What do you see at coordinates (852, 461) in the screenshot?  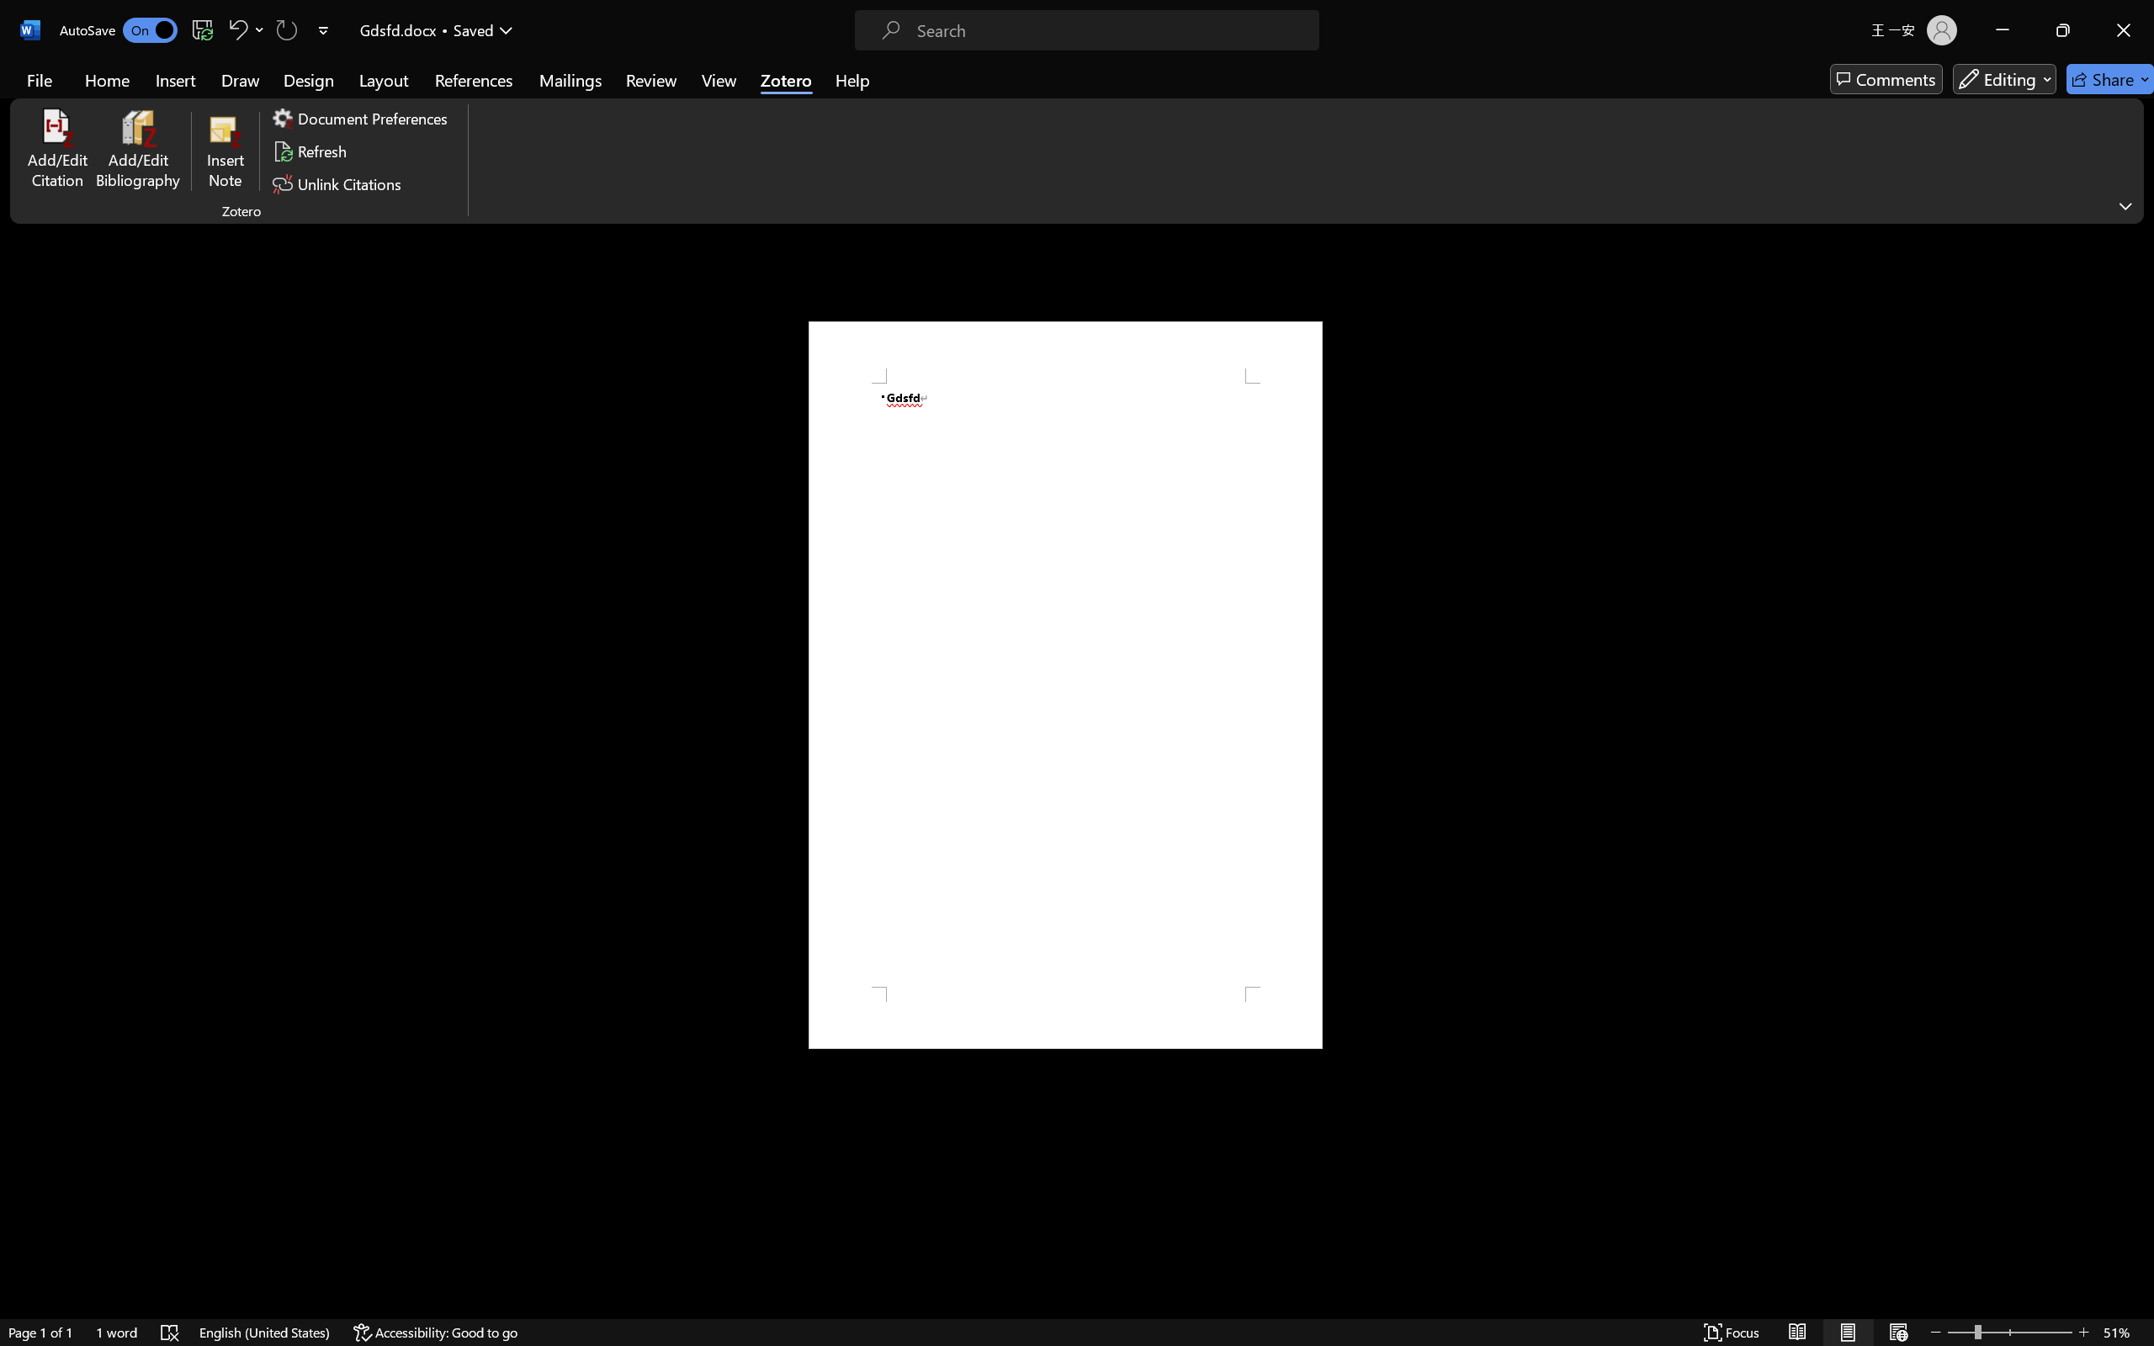 I see `Subject` at bounding box center [852, 461].